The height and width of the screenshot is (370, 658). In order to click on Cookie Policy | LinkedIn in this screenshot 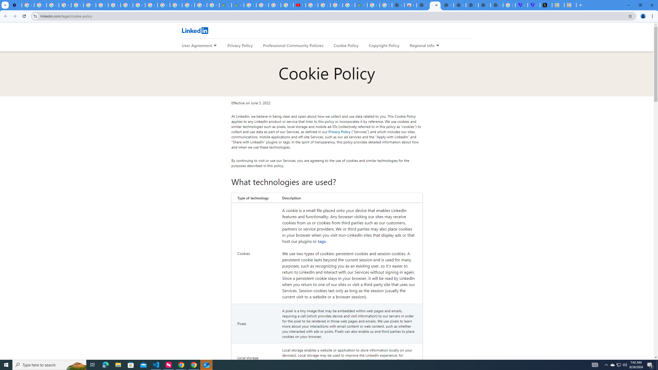, I will do `click(435, 5)`.